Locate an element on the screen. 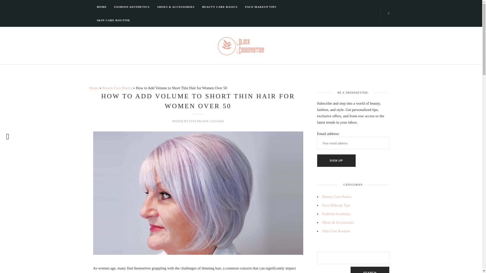 Image resolution: width=486 pixels, height=273 pixels. Home is located at coordinates (94, 88).